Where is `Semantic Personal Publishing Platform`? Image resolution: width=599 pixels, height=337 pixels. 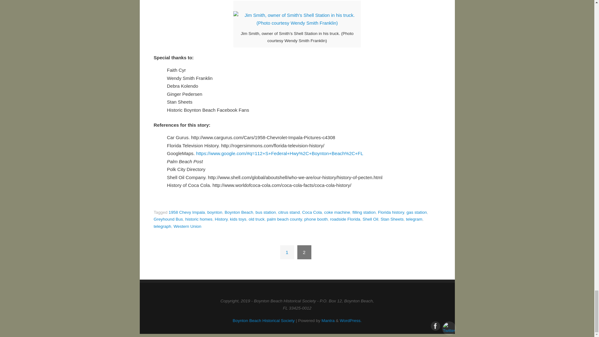 Semantic Personal Publishing Platform is located at coordinates (351, 320).